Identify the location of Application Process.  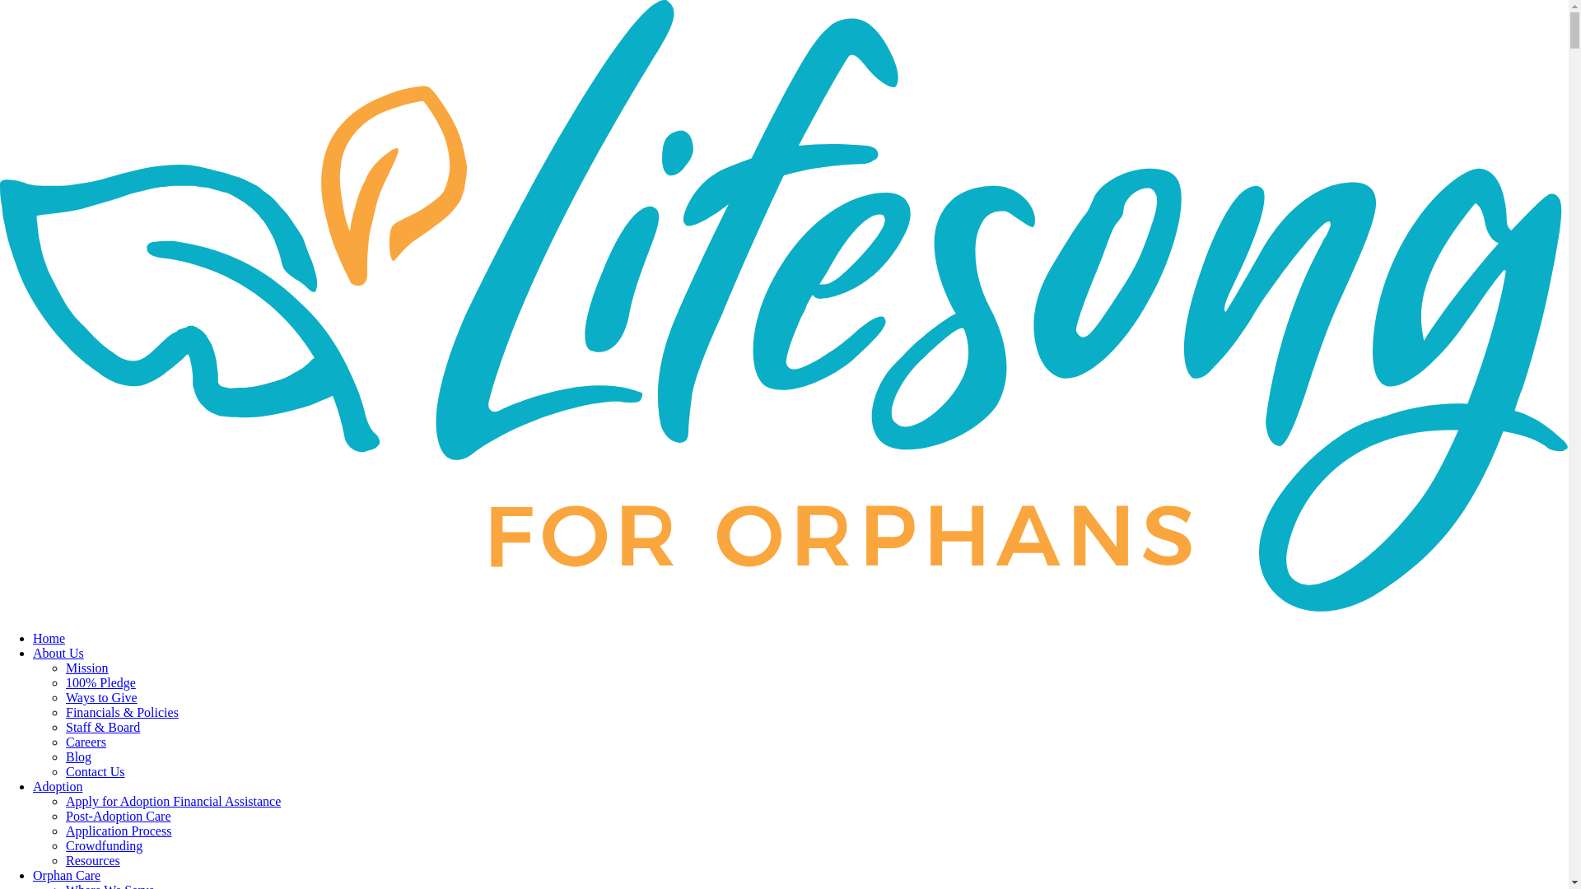
(119, 831).